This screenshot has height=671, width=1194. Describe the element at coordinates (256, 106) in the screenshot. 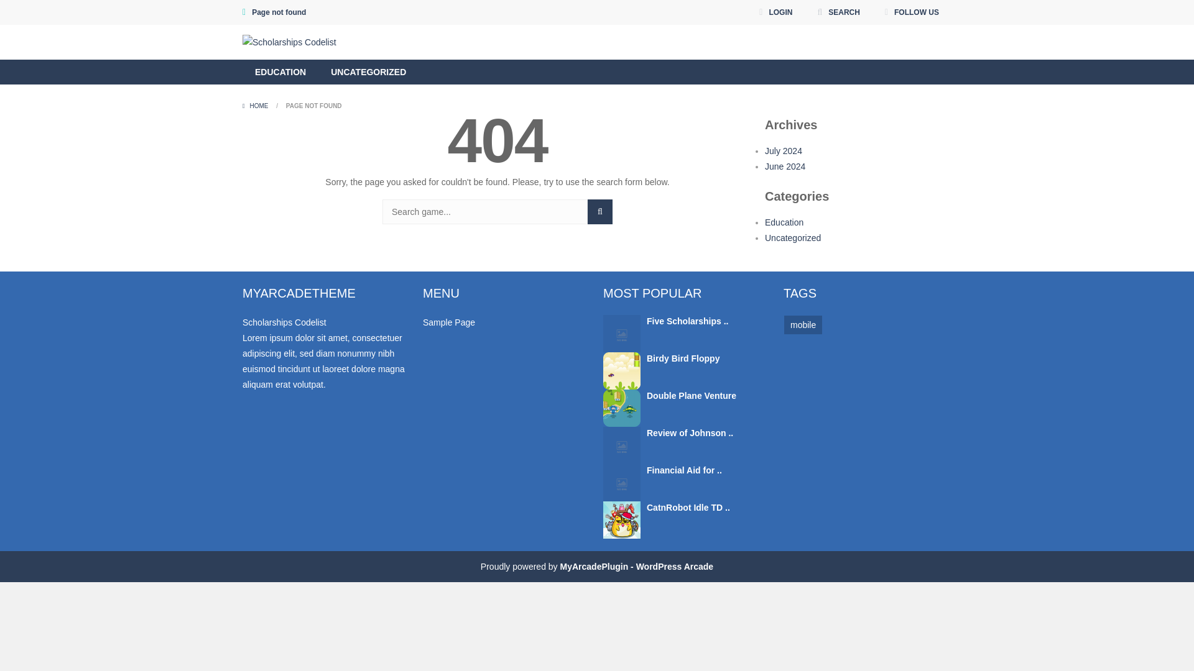

I see `Home` at that location.